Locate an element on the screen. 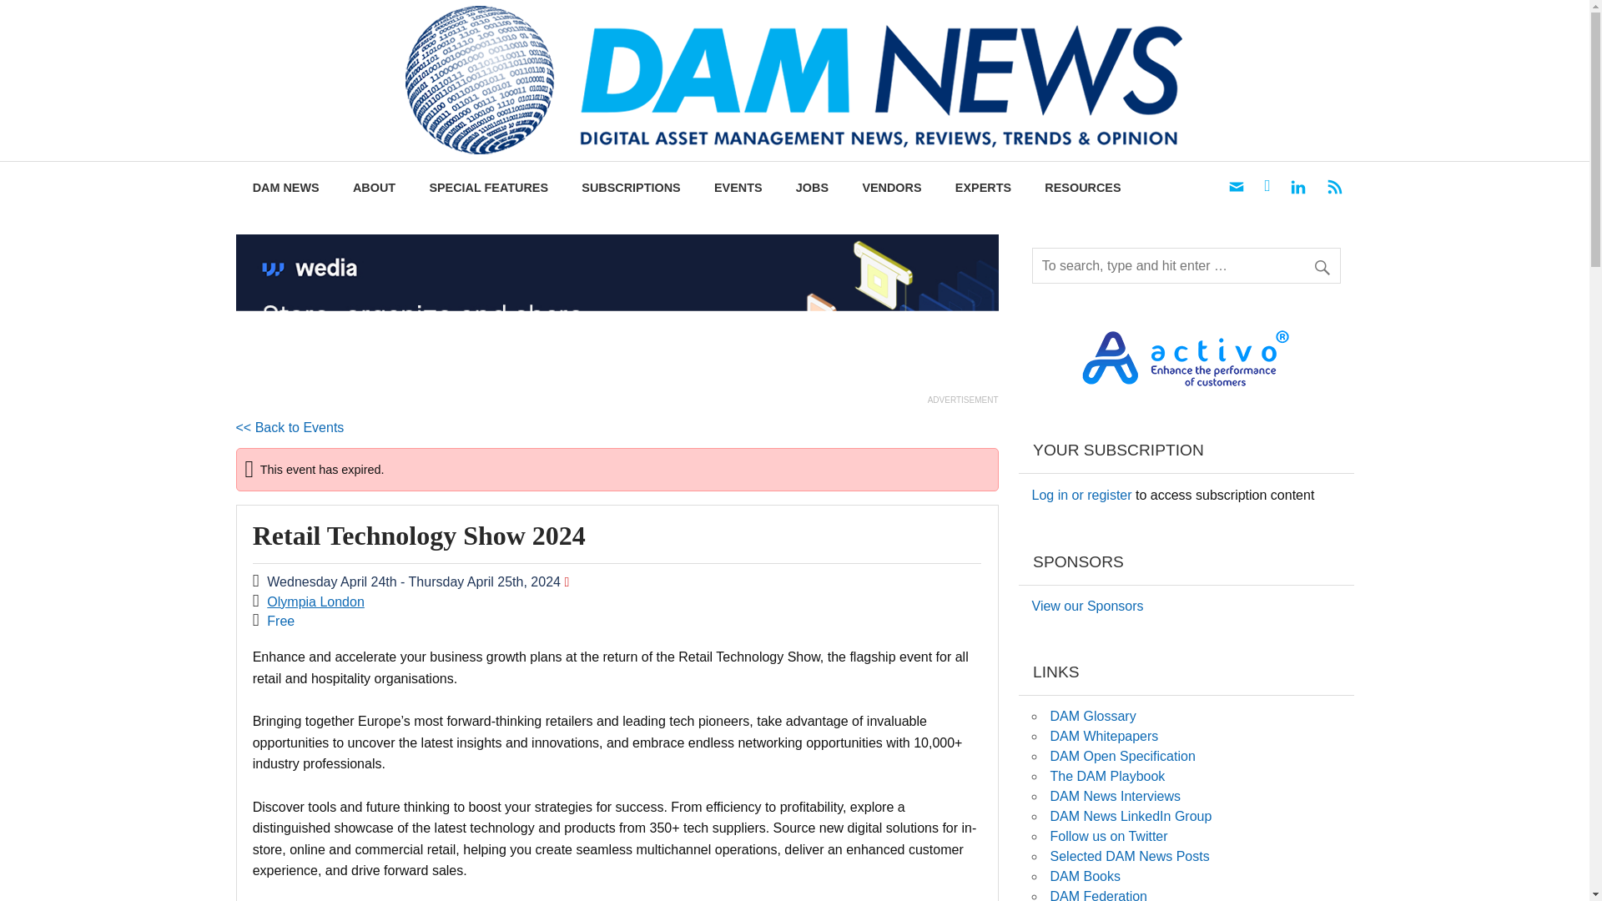 The height and width of the screenshot is (901, 1602). Digital Asset Management News is located at coordinates (1393, 34).